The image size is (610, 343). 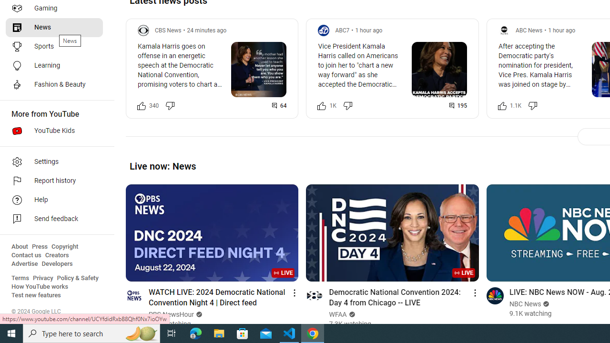 What do you see at coordinates (54, 85) in the screenshot?
I see `Fashion & Beauty` at bounding box center [54, 85].